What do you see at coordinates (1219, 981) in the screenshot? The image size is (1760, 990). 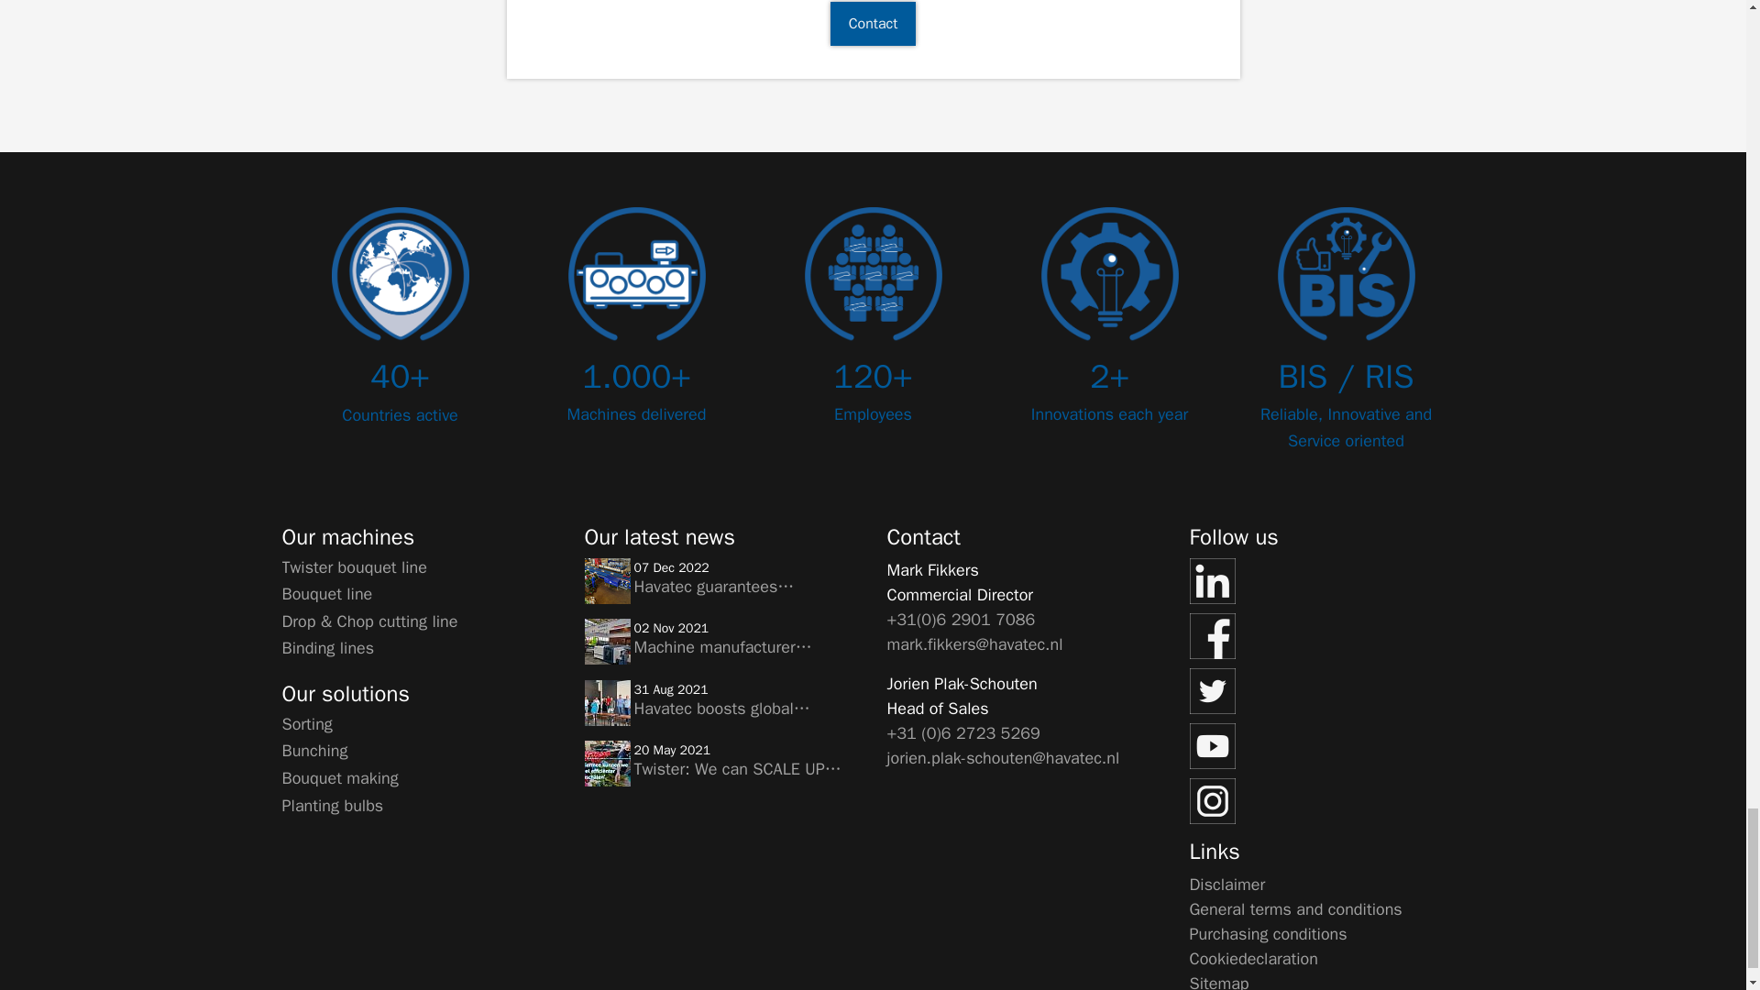 I see `Sitemap` at bounding box center [1219, 981].